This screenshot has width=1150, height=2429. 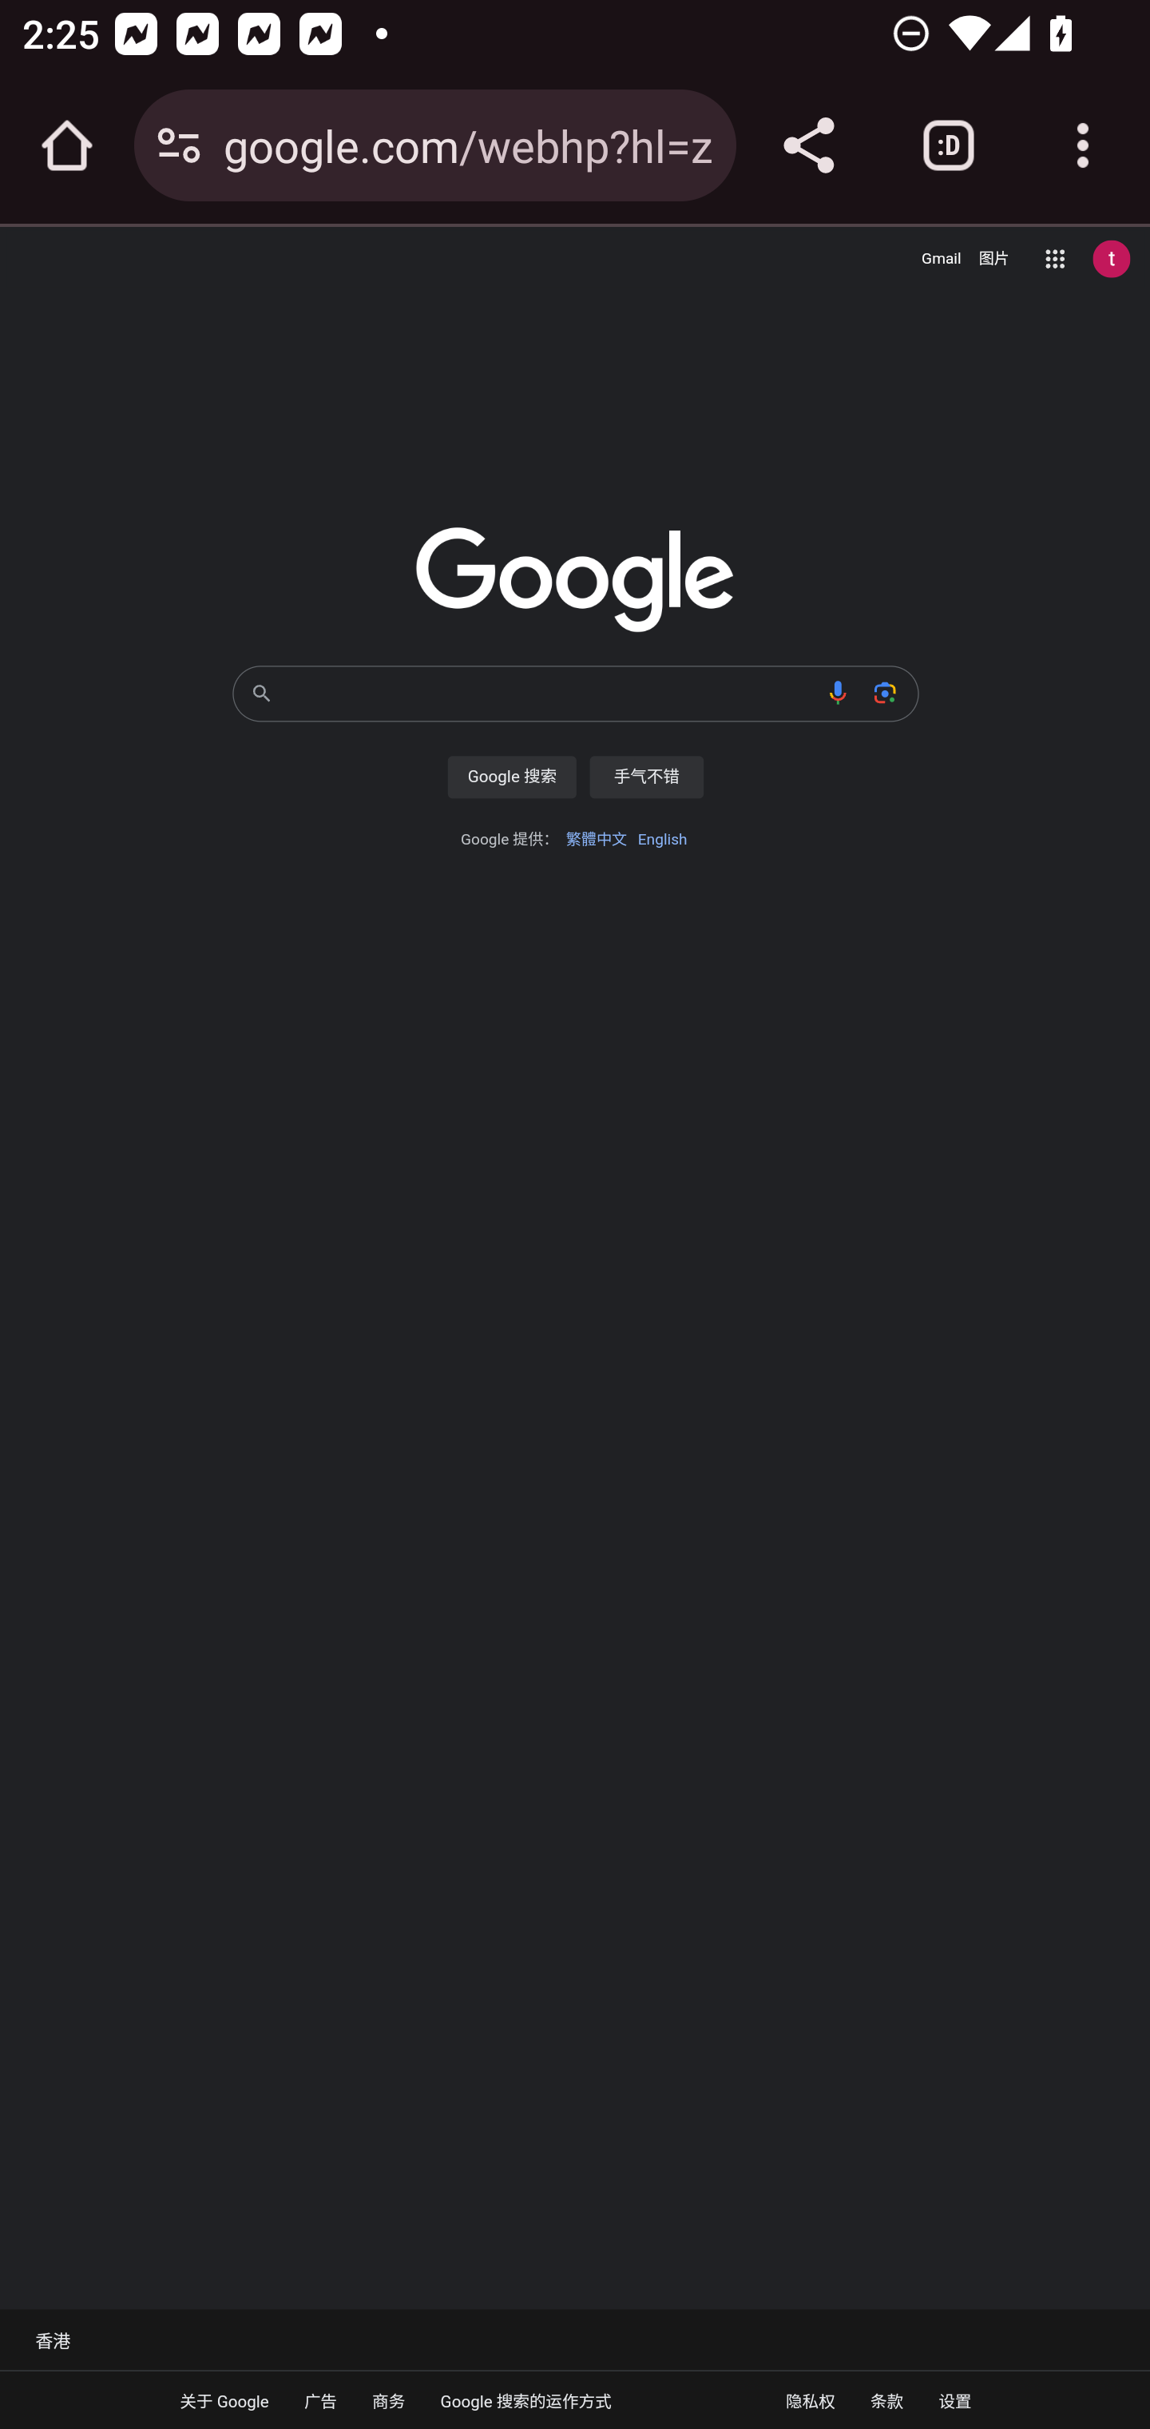 I want to click on Google 搜索的运作方式, so click(x=525, y=2400).